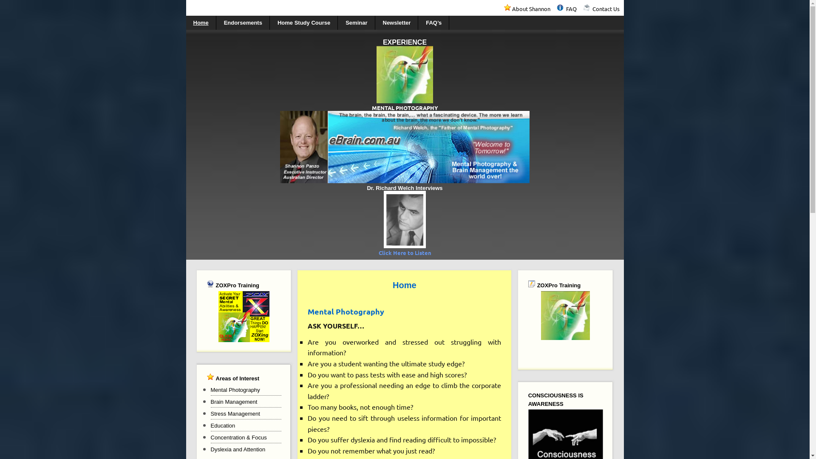  I want to click on Click Here to Listen, so click(405, 252).